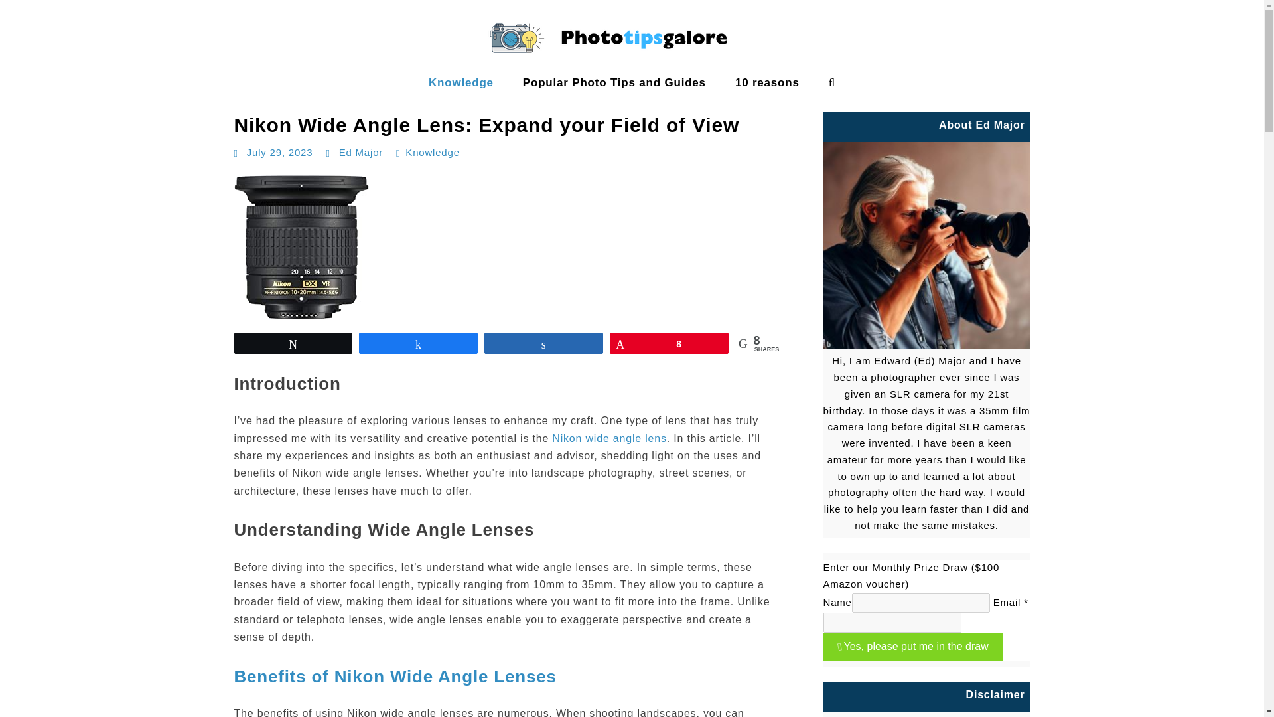 This screenshot has width=1274, height=717. Describe the element at coordinates (926, 245) in the screenshot. I see `About Ed Major` at that location.